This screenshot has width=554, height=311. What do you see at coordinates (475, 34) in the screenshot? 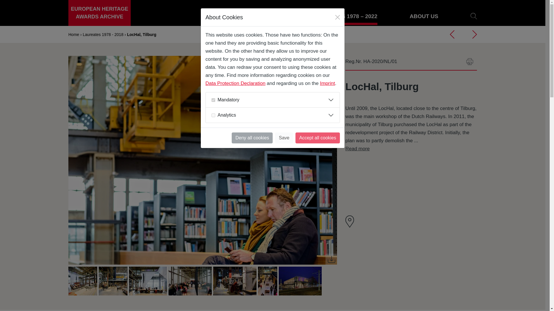
I see `Next Entry` at bounding box center [475, 34].